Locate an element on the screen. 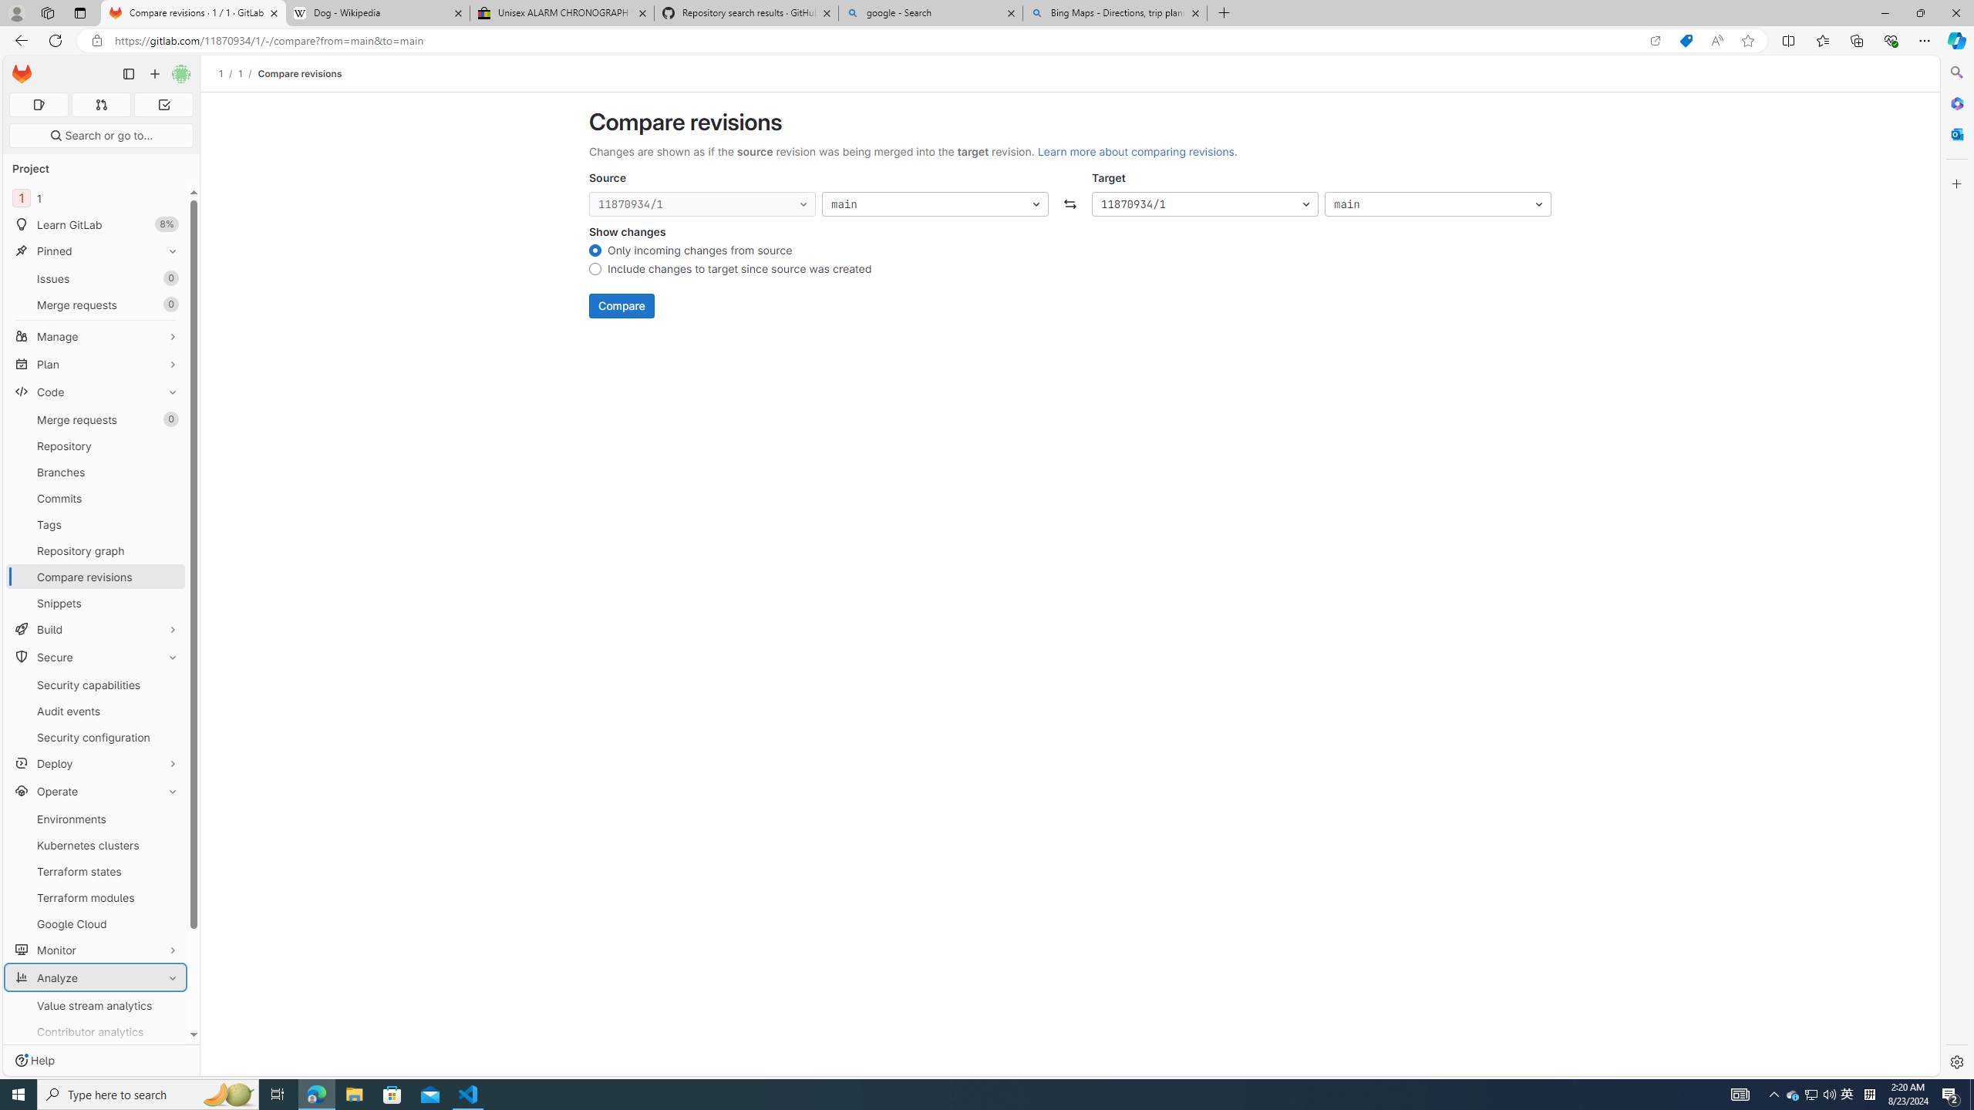 The height and width of the screenshot is (1110, 1974). Pin Terraform states is located at coordinates (170, 871).